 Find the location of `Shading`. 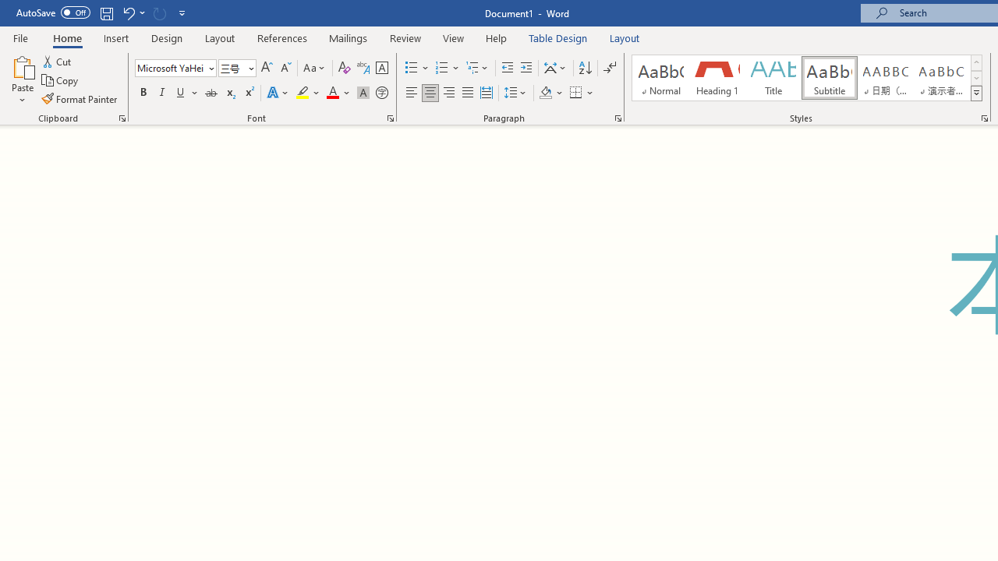

Shading is located at coordinates (550, 93).